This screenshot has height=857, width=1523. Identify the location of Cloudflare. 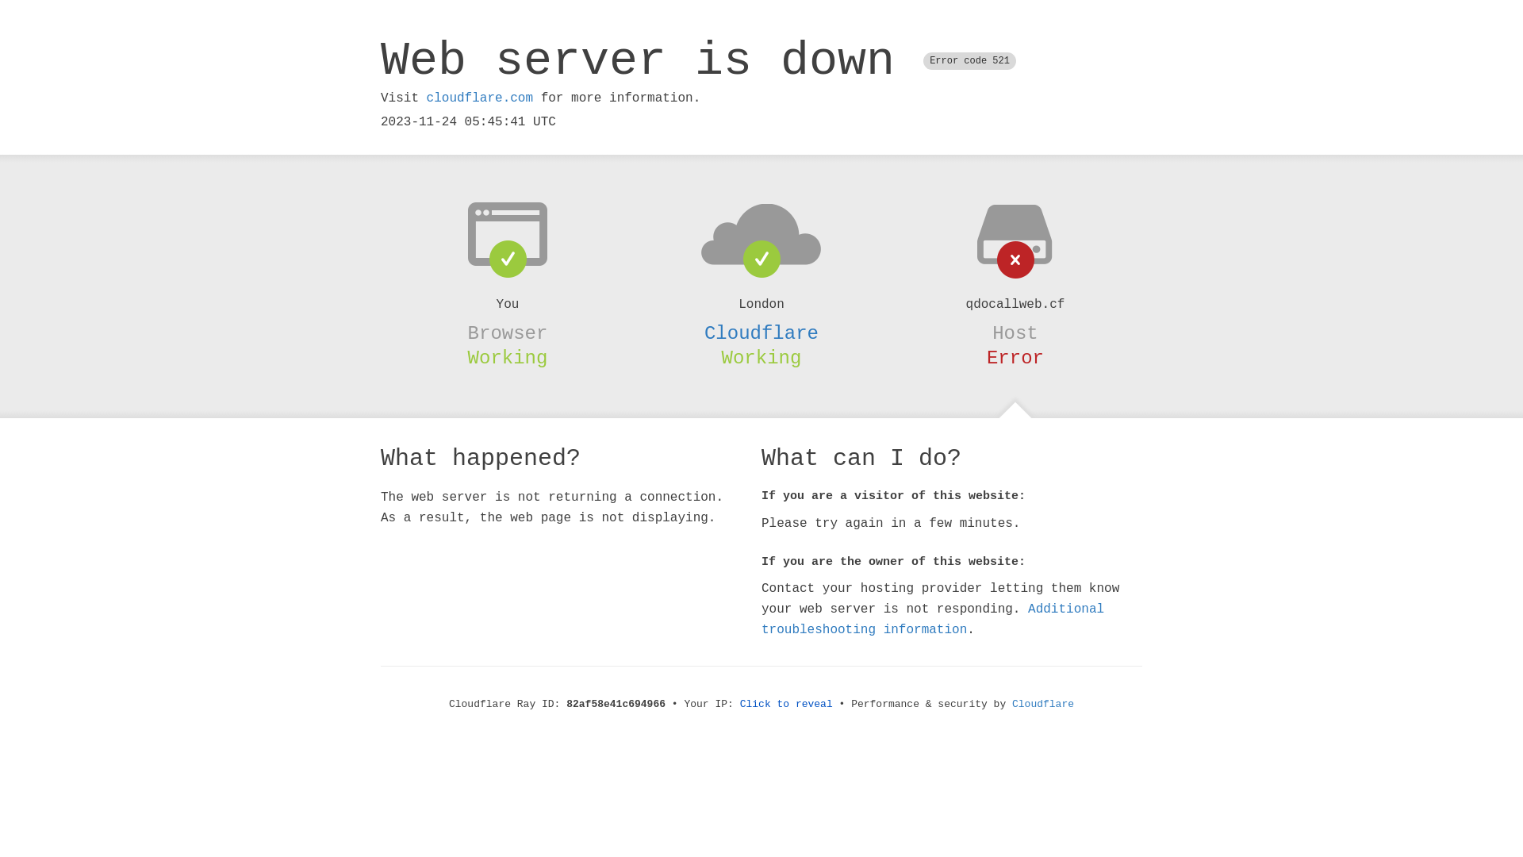
(761, 333).